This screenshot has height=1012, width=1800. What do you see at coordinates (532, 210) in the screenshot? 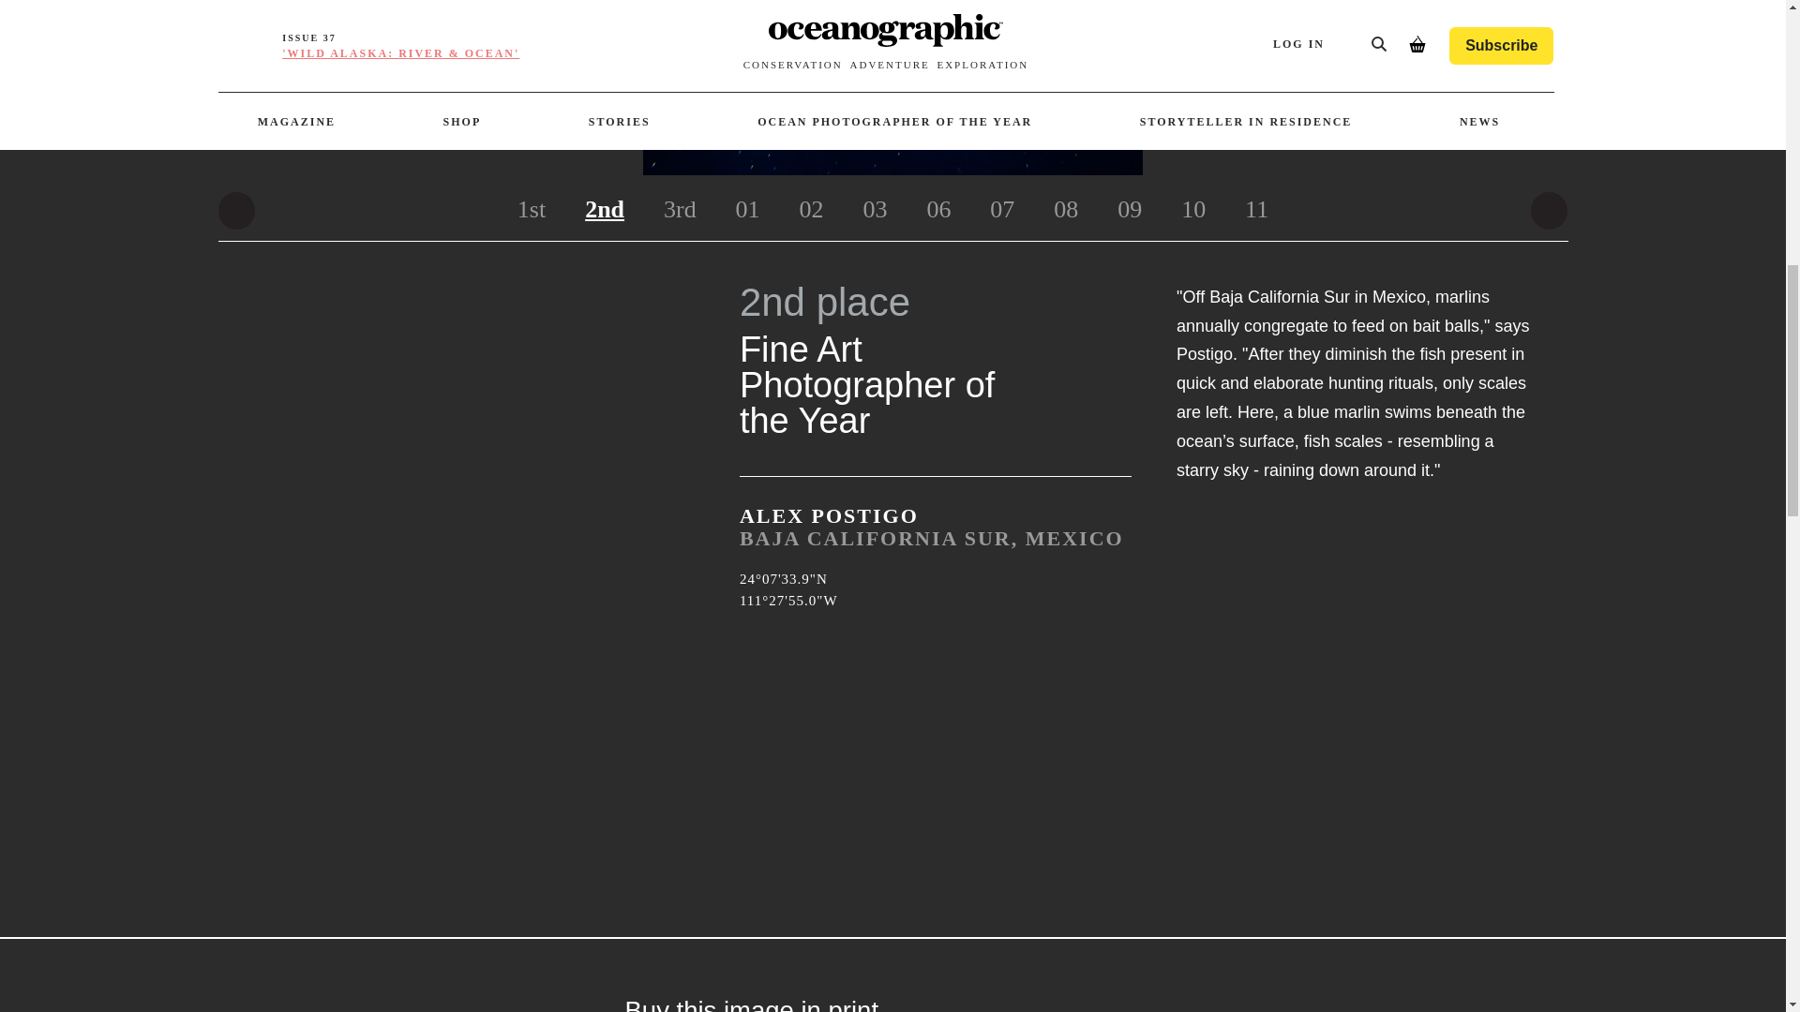
I see `1st` at bounding box center [532, 210].